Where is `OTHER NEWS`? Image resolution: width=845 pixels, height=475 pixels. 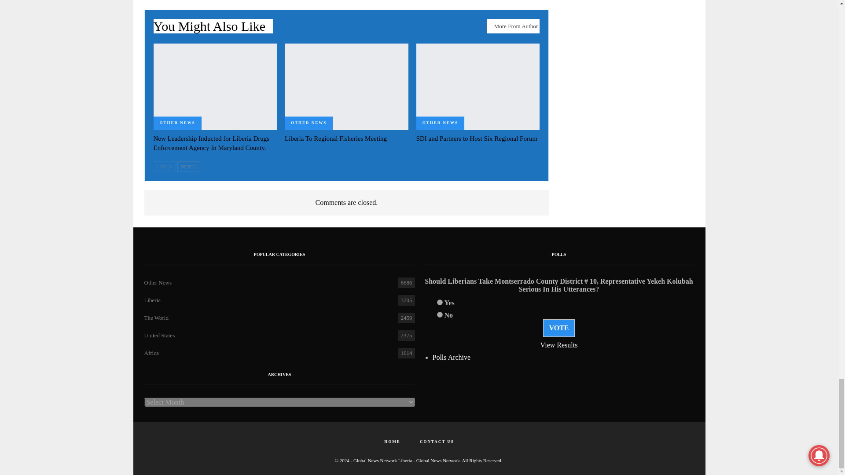 OTHER NEWS is located at coordinates (177, 123).